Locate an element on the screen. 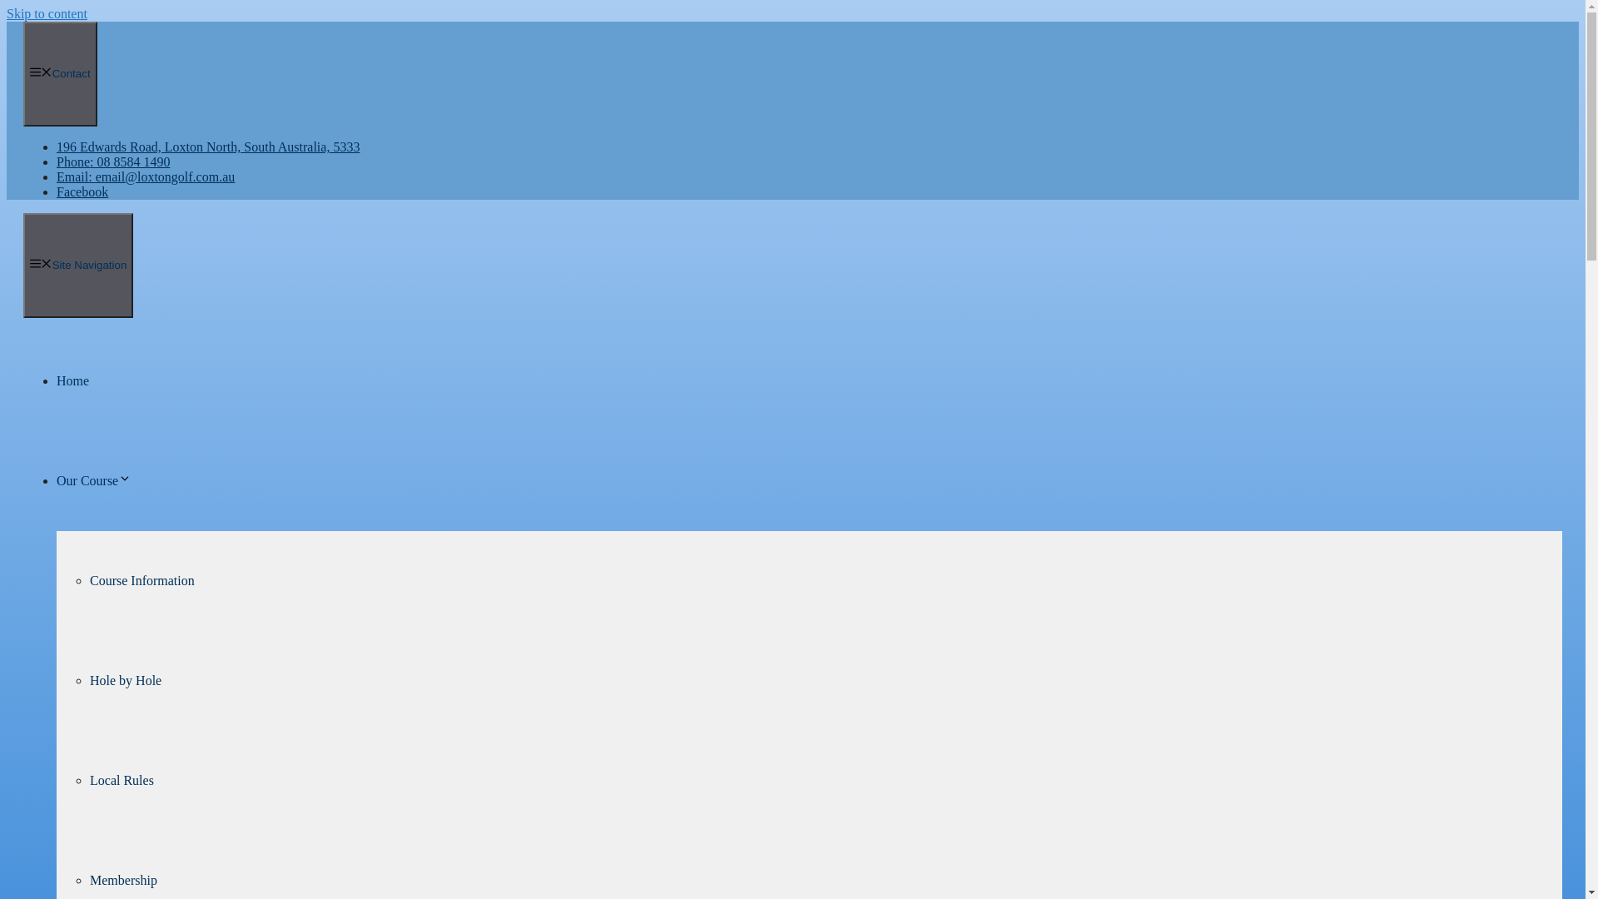  Home is located at coordinates (73, 381).